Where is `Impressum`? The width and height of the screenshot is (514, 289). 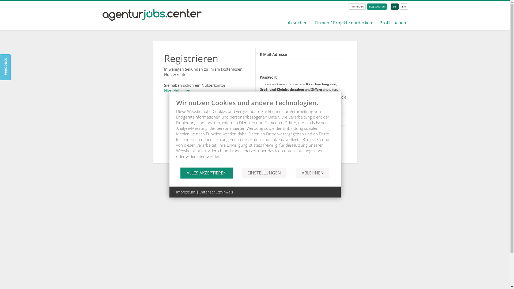
Impressum is located at coordinates (186, 192).